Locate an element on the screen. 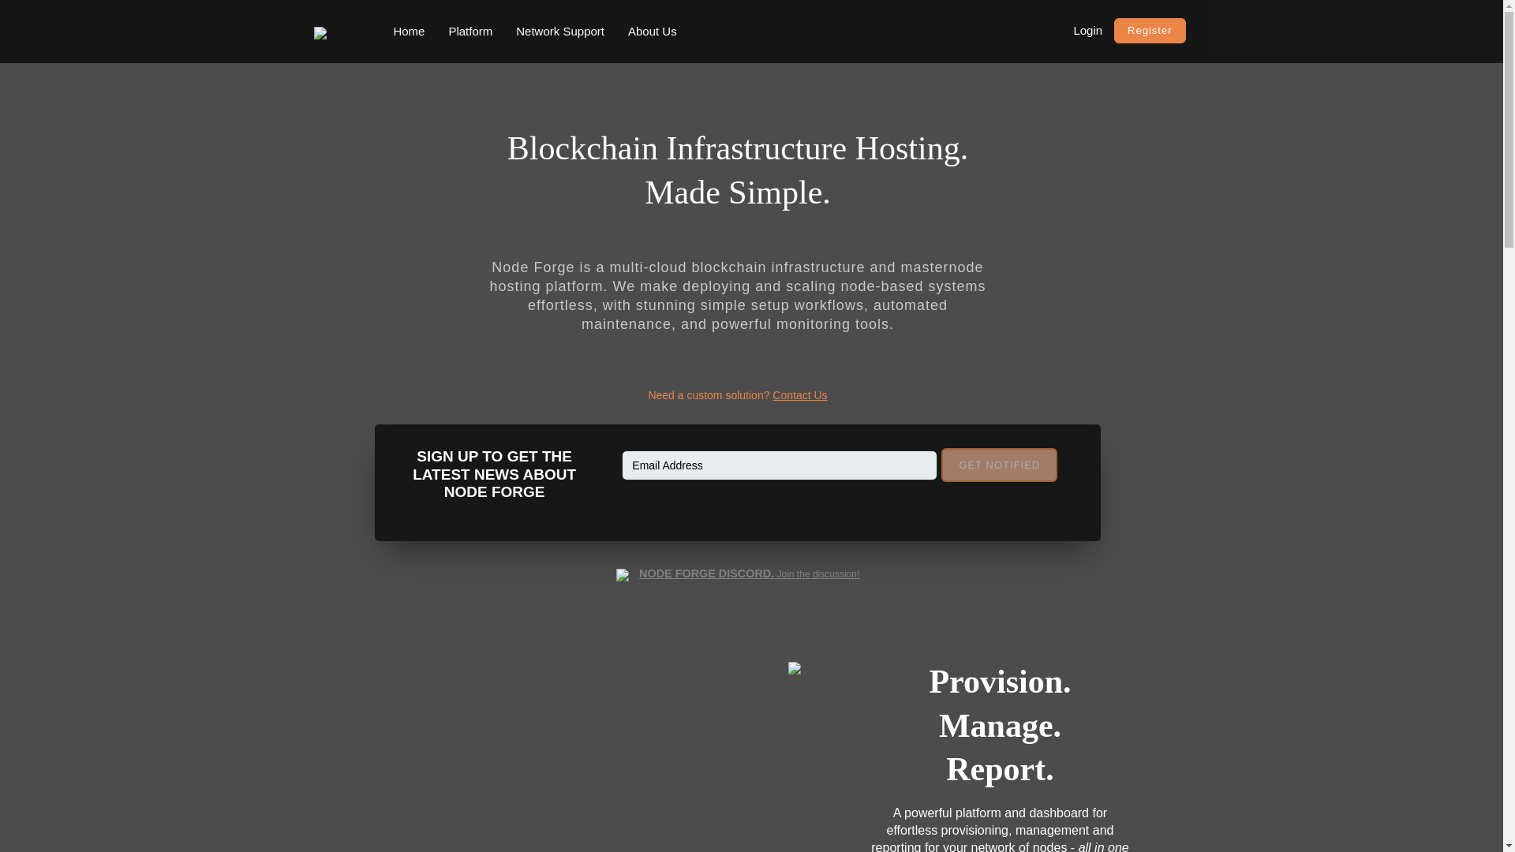 The height and width of the screenshot is (852, 1515). Home is located at coordinates (409, 32).